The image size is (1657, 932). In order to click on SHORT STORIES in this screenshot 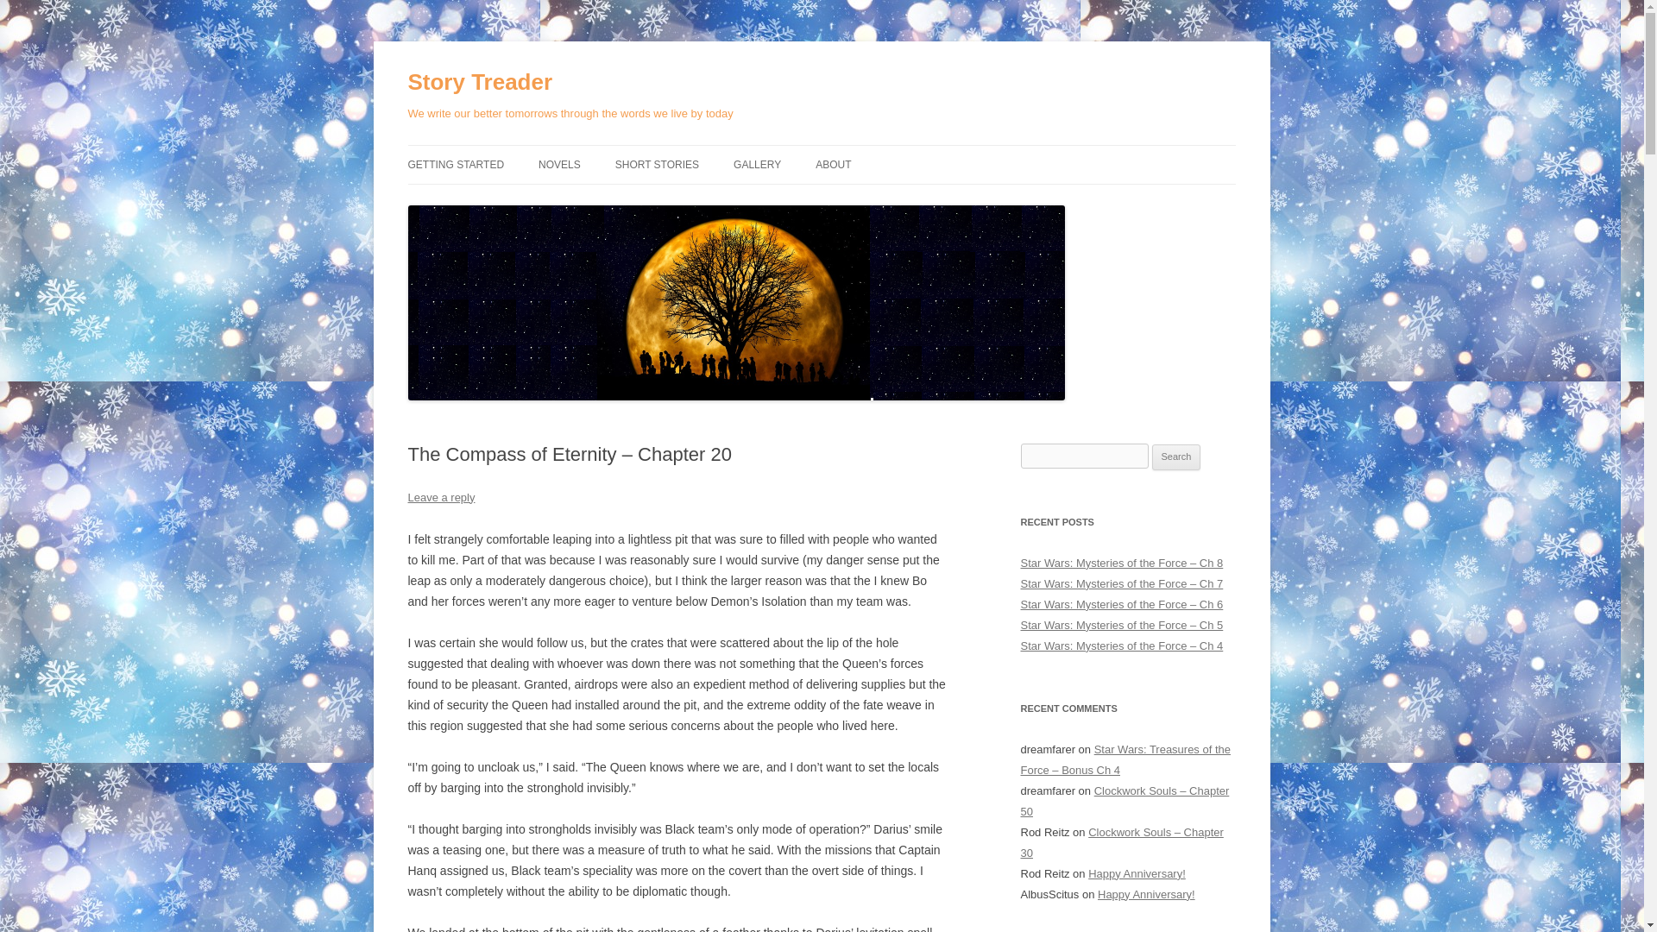, I will do `click(657, 164)`.